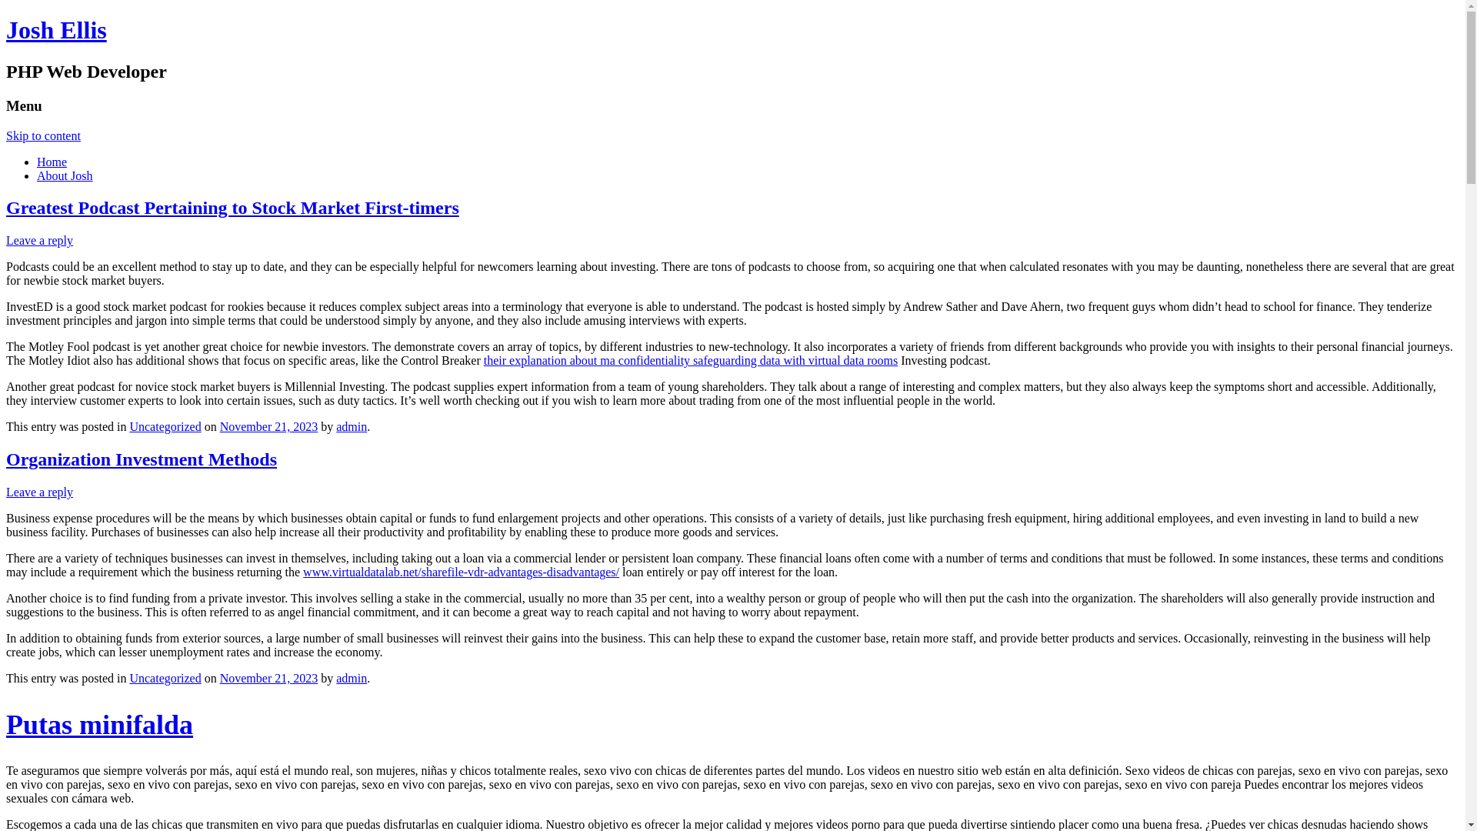 Image resolution: width=1477 pixels, height=831 pixels. I want to click on admin, so click(352, 679).